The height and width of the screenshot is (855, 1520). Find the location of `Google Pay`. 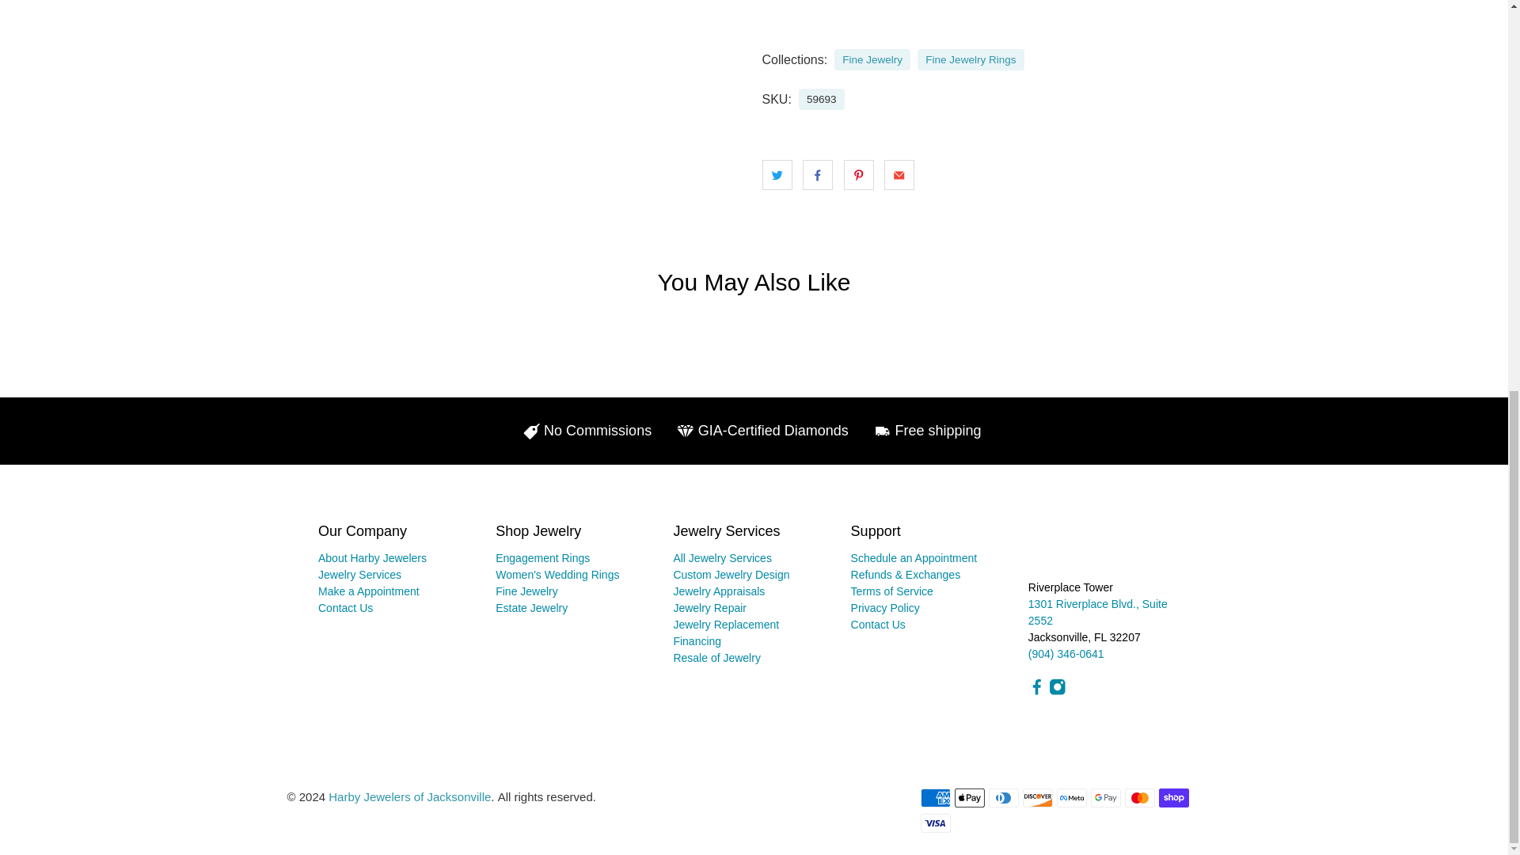

Google Pay is located at coordinates (1106, 797).